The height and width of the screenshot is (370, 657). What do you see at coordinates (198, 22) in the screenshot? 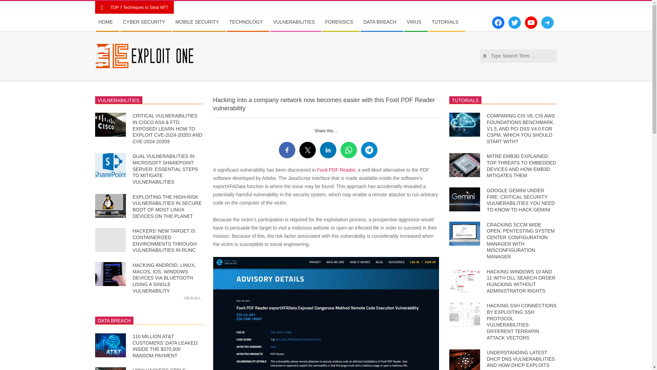
I see `MOBILE SECURITY` at bounding box center [198, 22].